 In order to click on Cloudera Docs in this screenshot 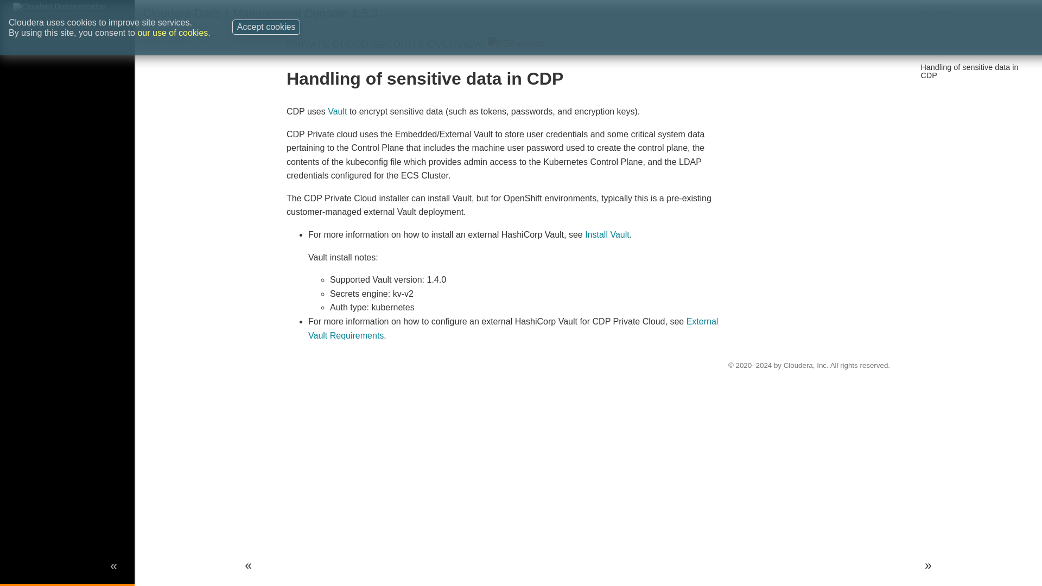, I will do `click(182, 13)`.